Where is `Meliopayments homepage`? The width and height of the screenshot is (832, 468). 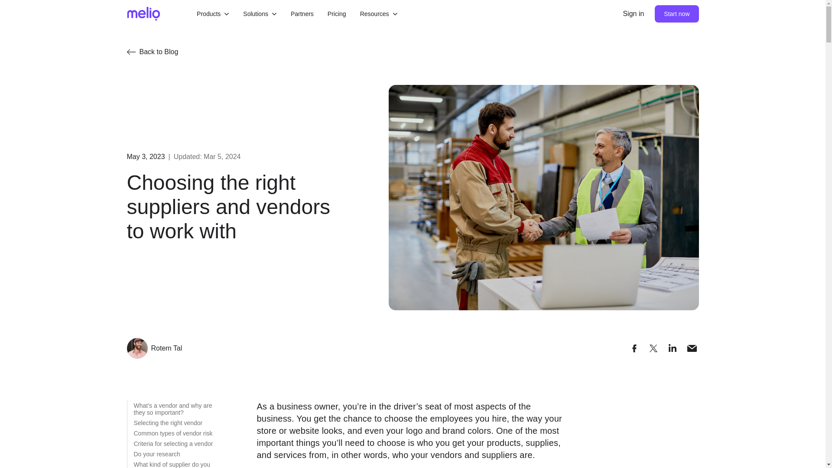 Meliopayments homepage is located at coordinates (143, 14).